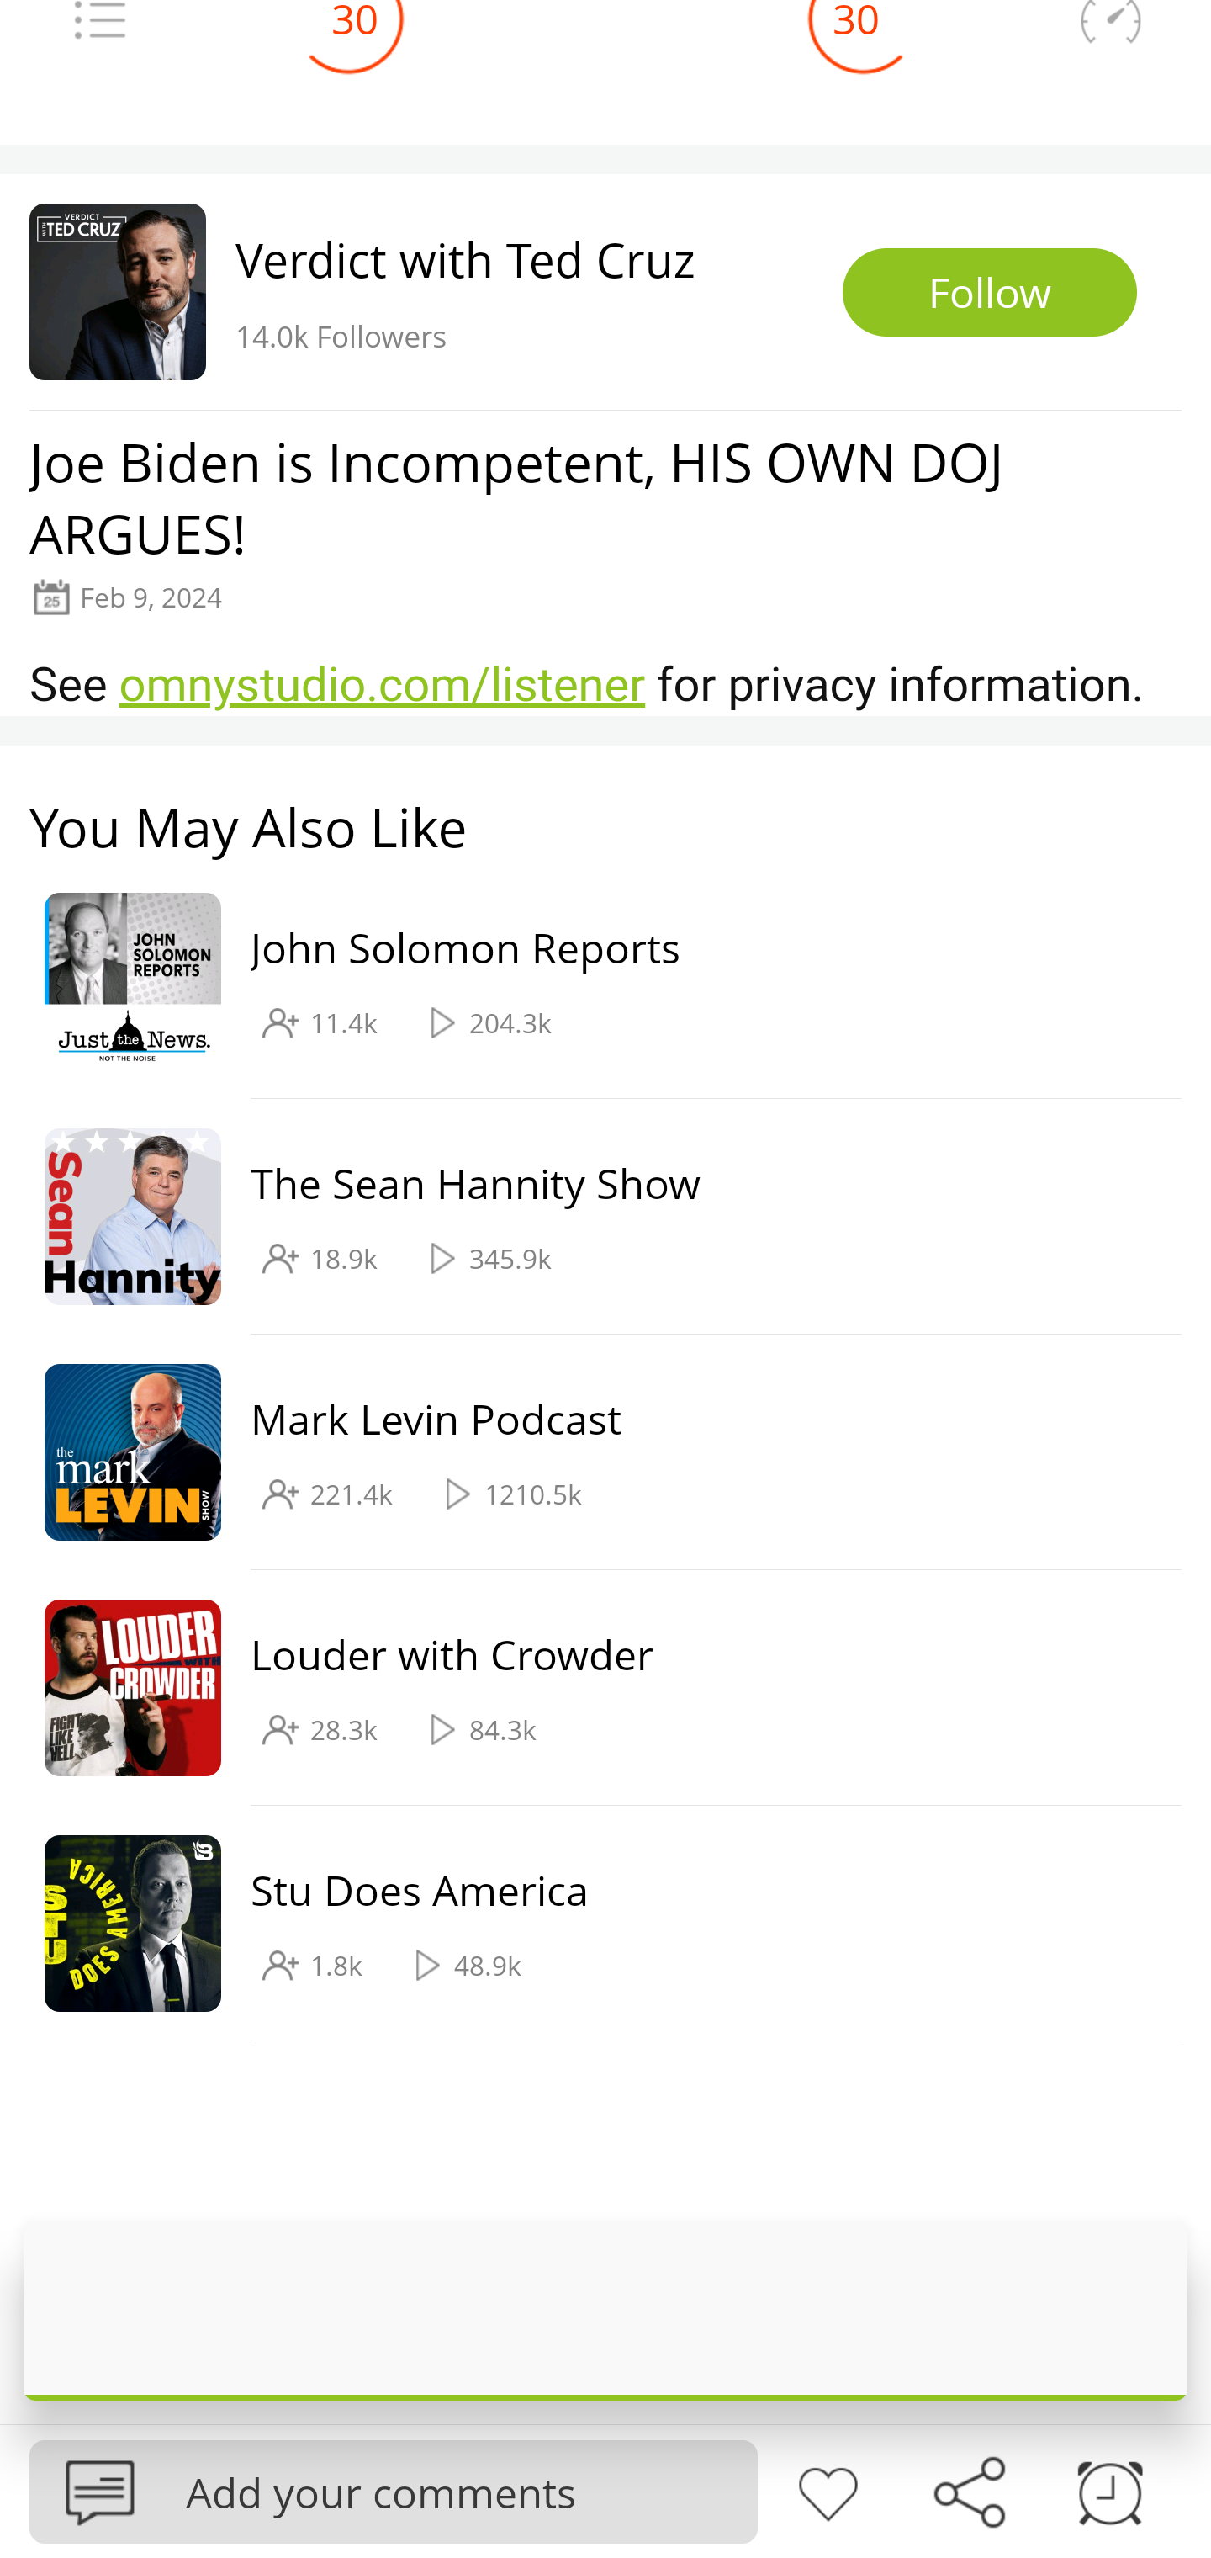  I want to click on The Sean Hannity Show 18.9k 345.9k, so click(590, 1217).